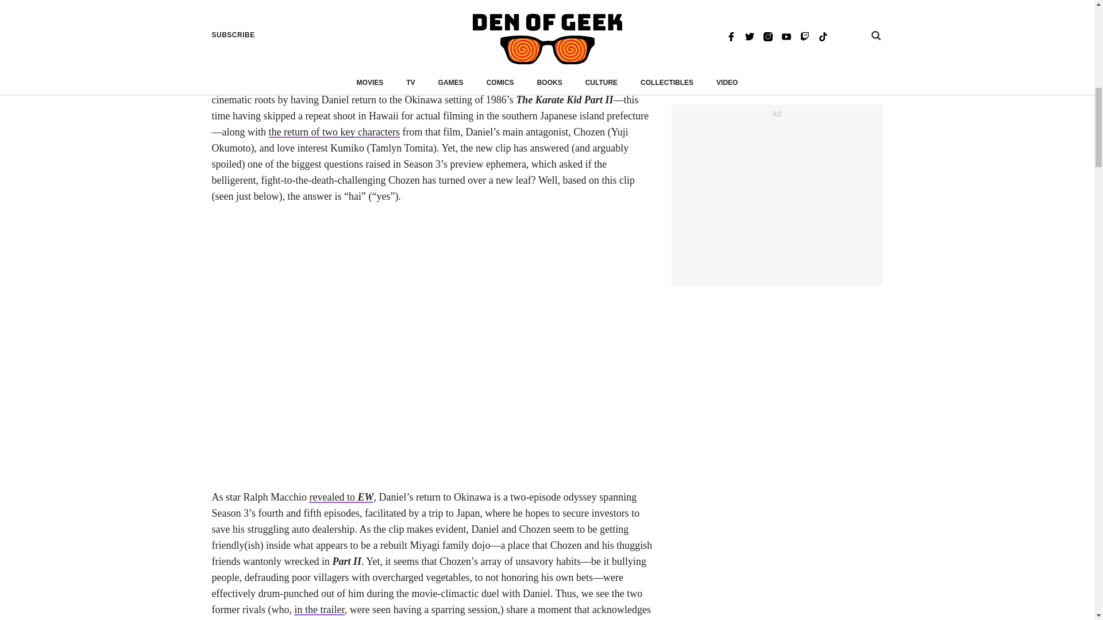 The height and width of the screenshot is (620, 1103). What do you see at coordinates (364, 17) in the screenshot?
I see `namely new footage` at bounding box center [364, 17].